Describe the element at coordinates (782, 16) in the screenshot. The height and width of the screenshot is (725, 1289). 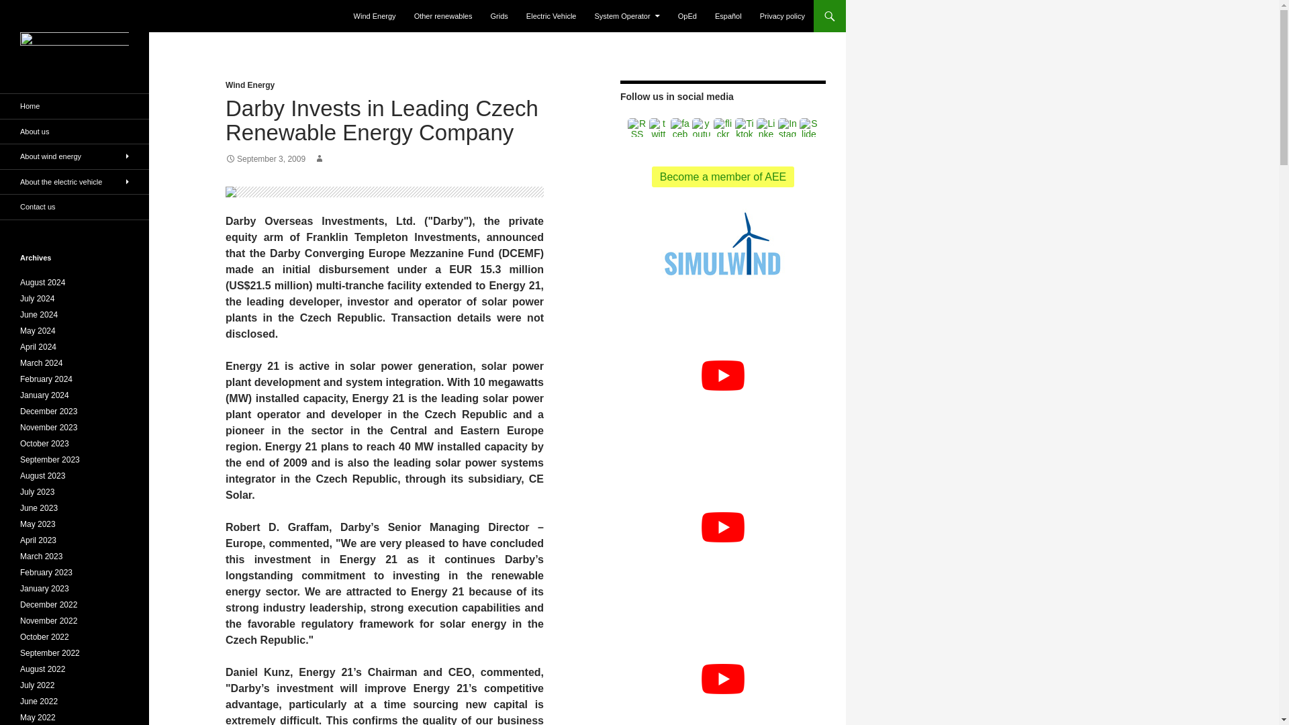
I see `Privacy policy` at that location.